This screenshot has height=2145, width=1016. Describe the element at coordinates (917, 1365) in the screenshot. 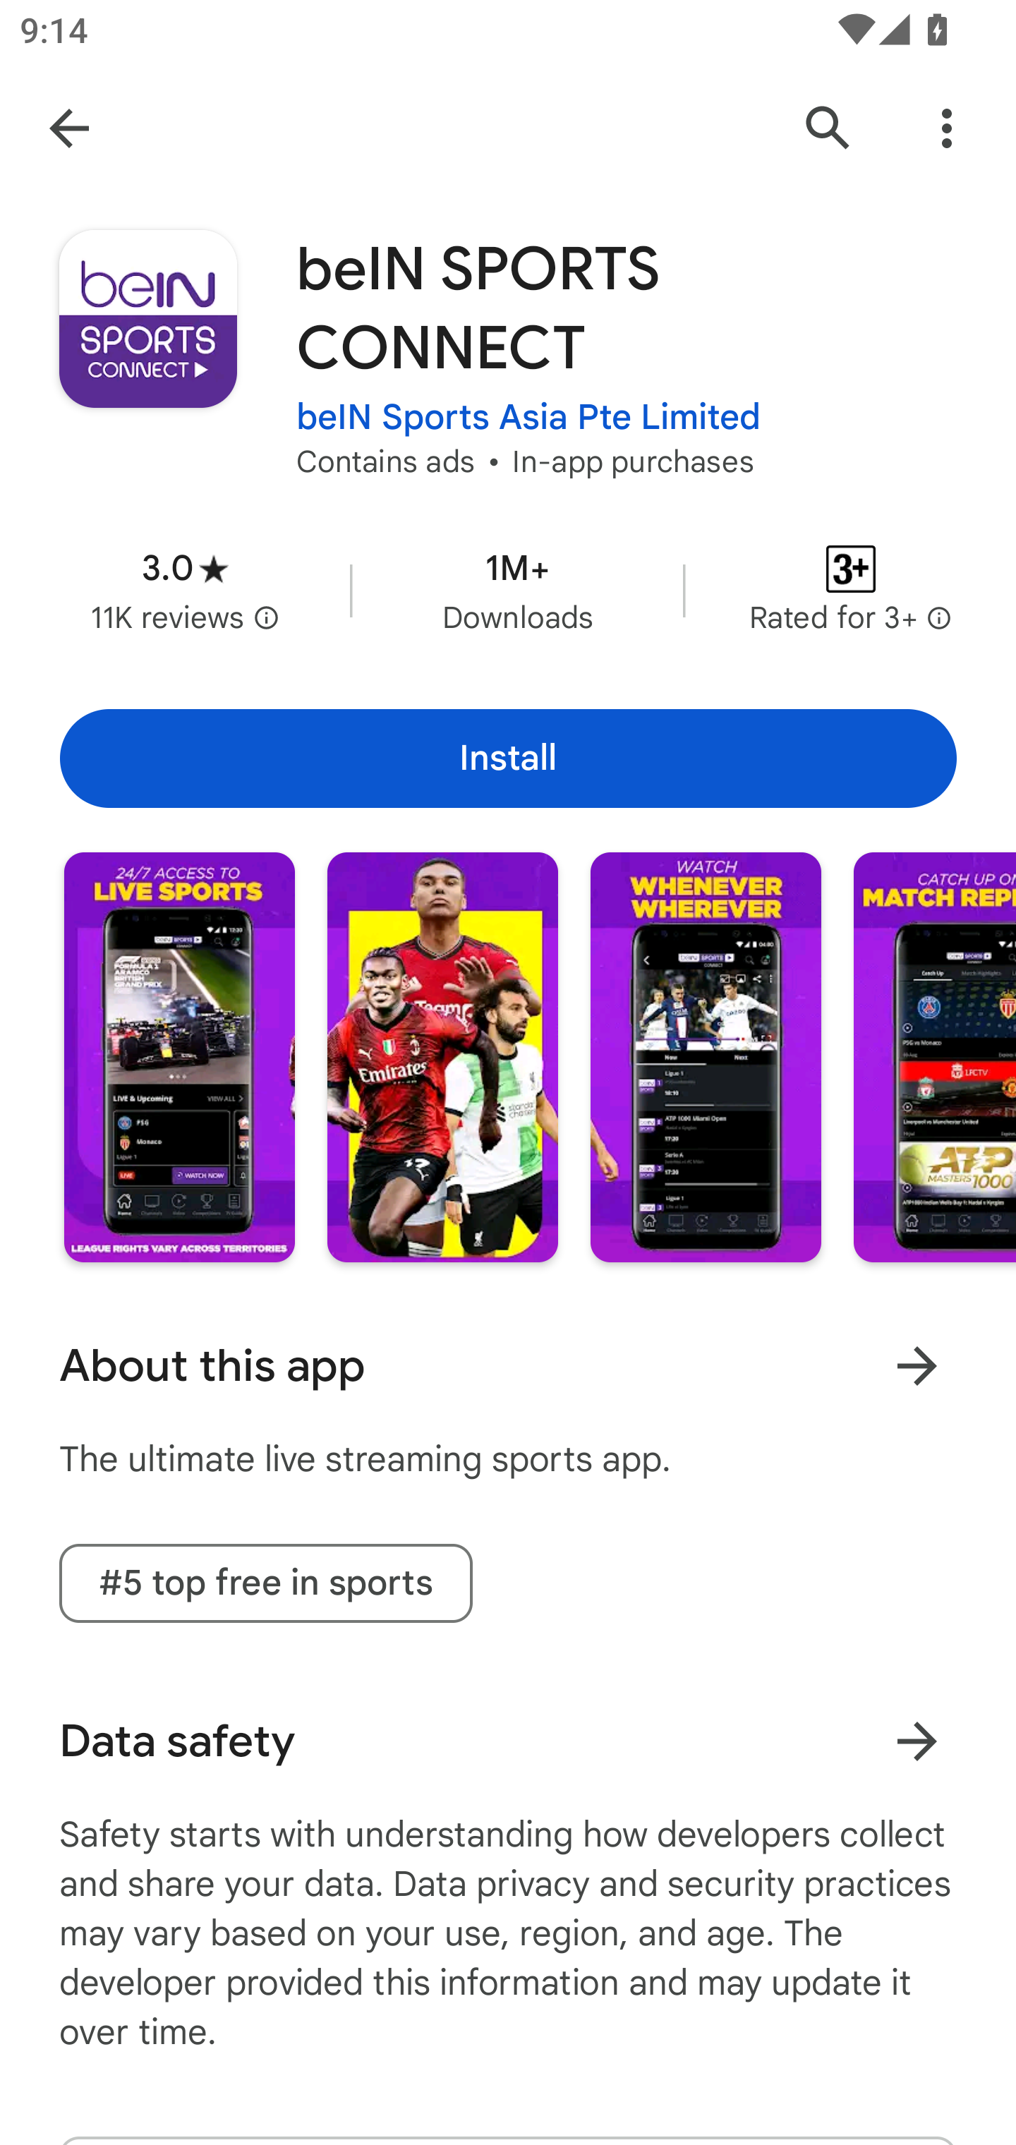

I see `Learn more About this app` at that location.